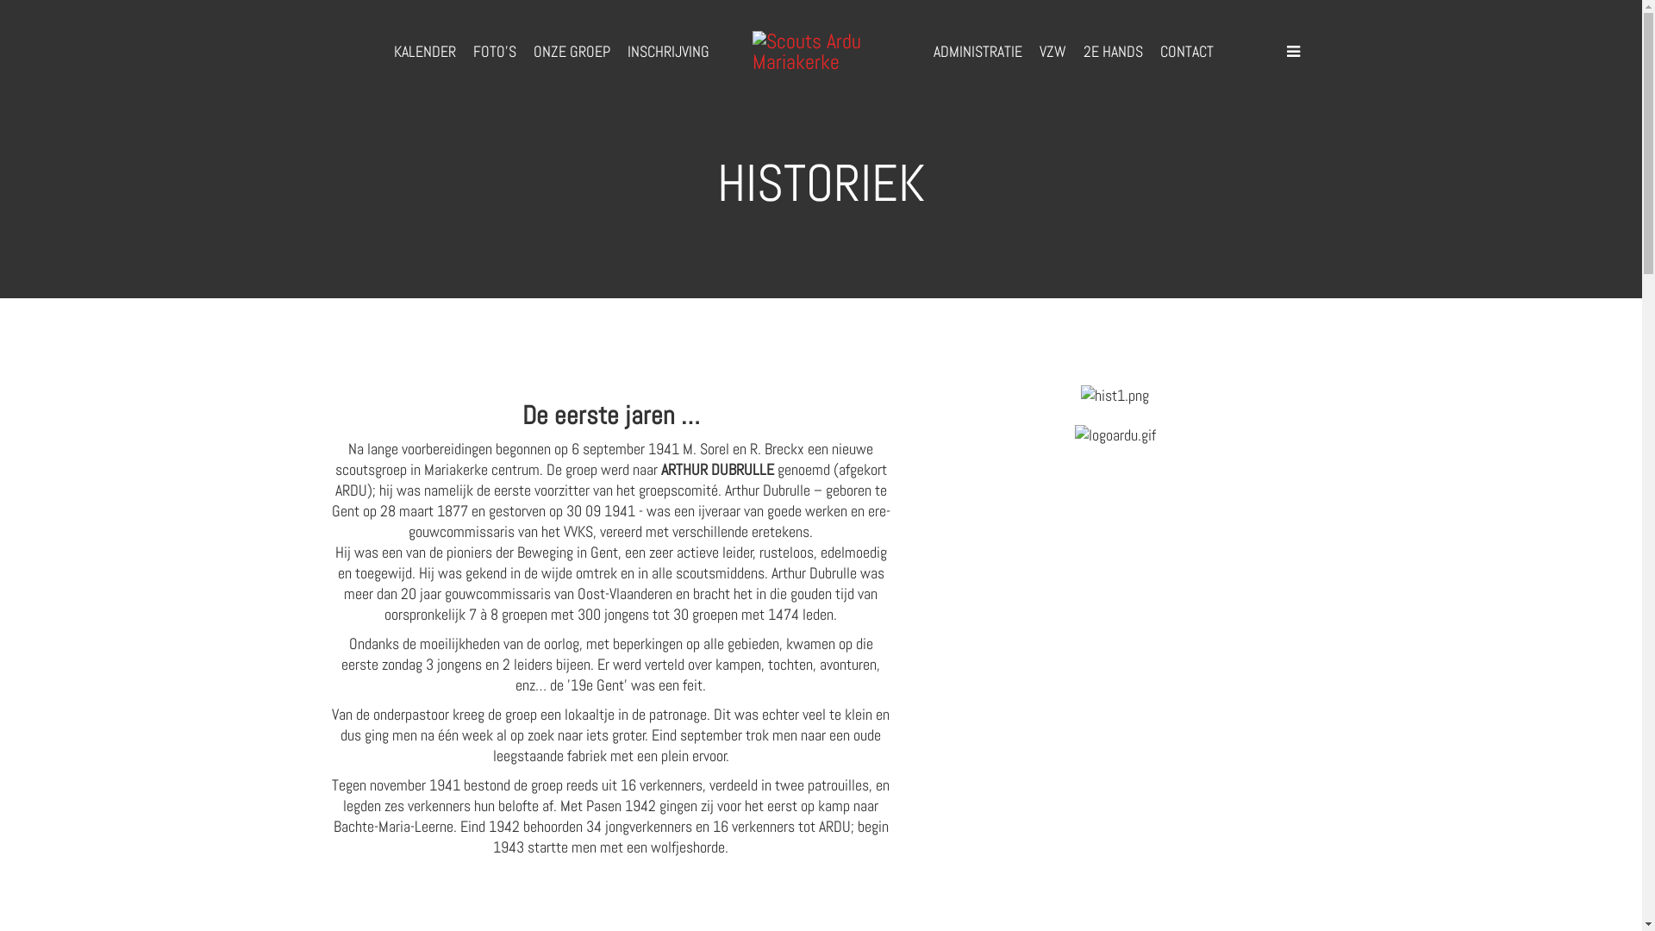  I want to click on CONTACT, so click(1187, 52).